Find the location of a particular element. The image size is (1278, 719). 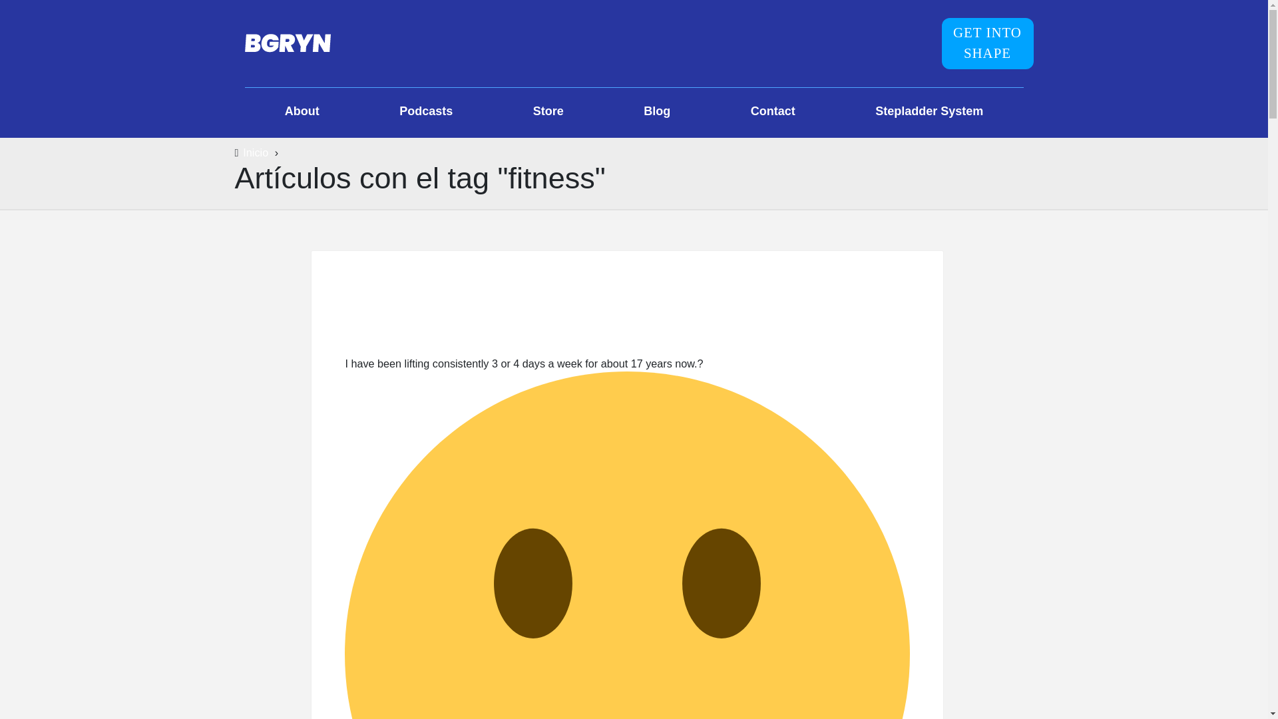

Podcasts is located at coordinates (425, 113).